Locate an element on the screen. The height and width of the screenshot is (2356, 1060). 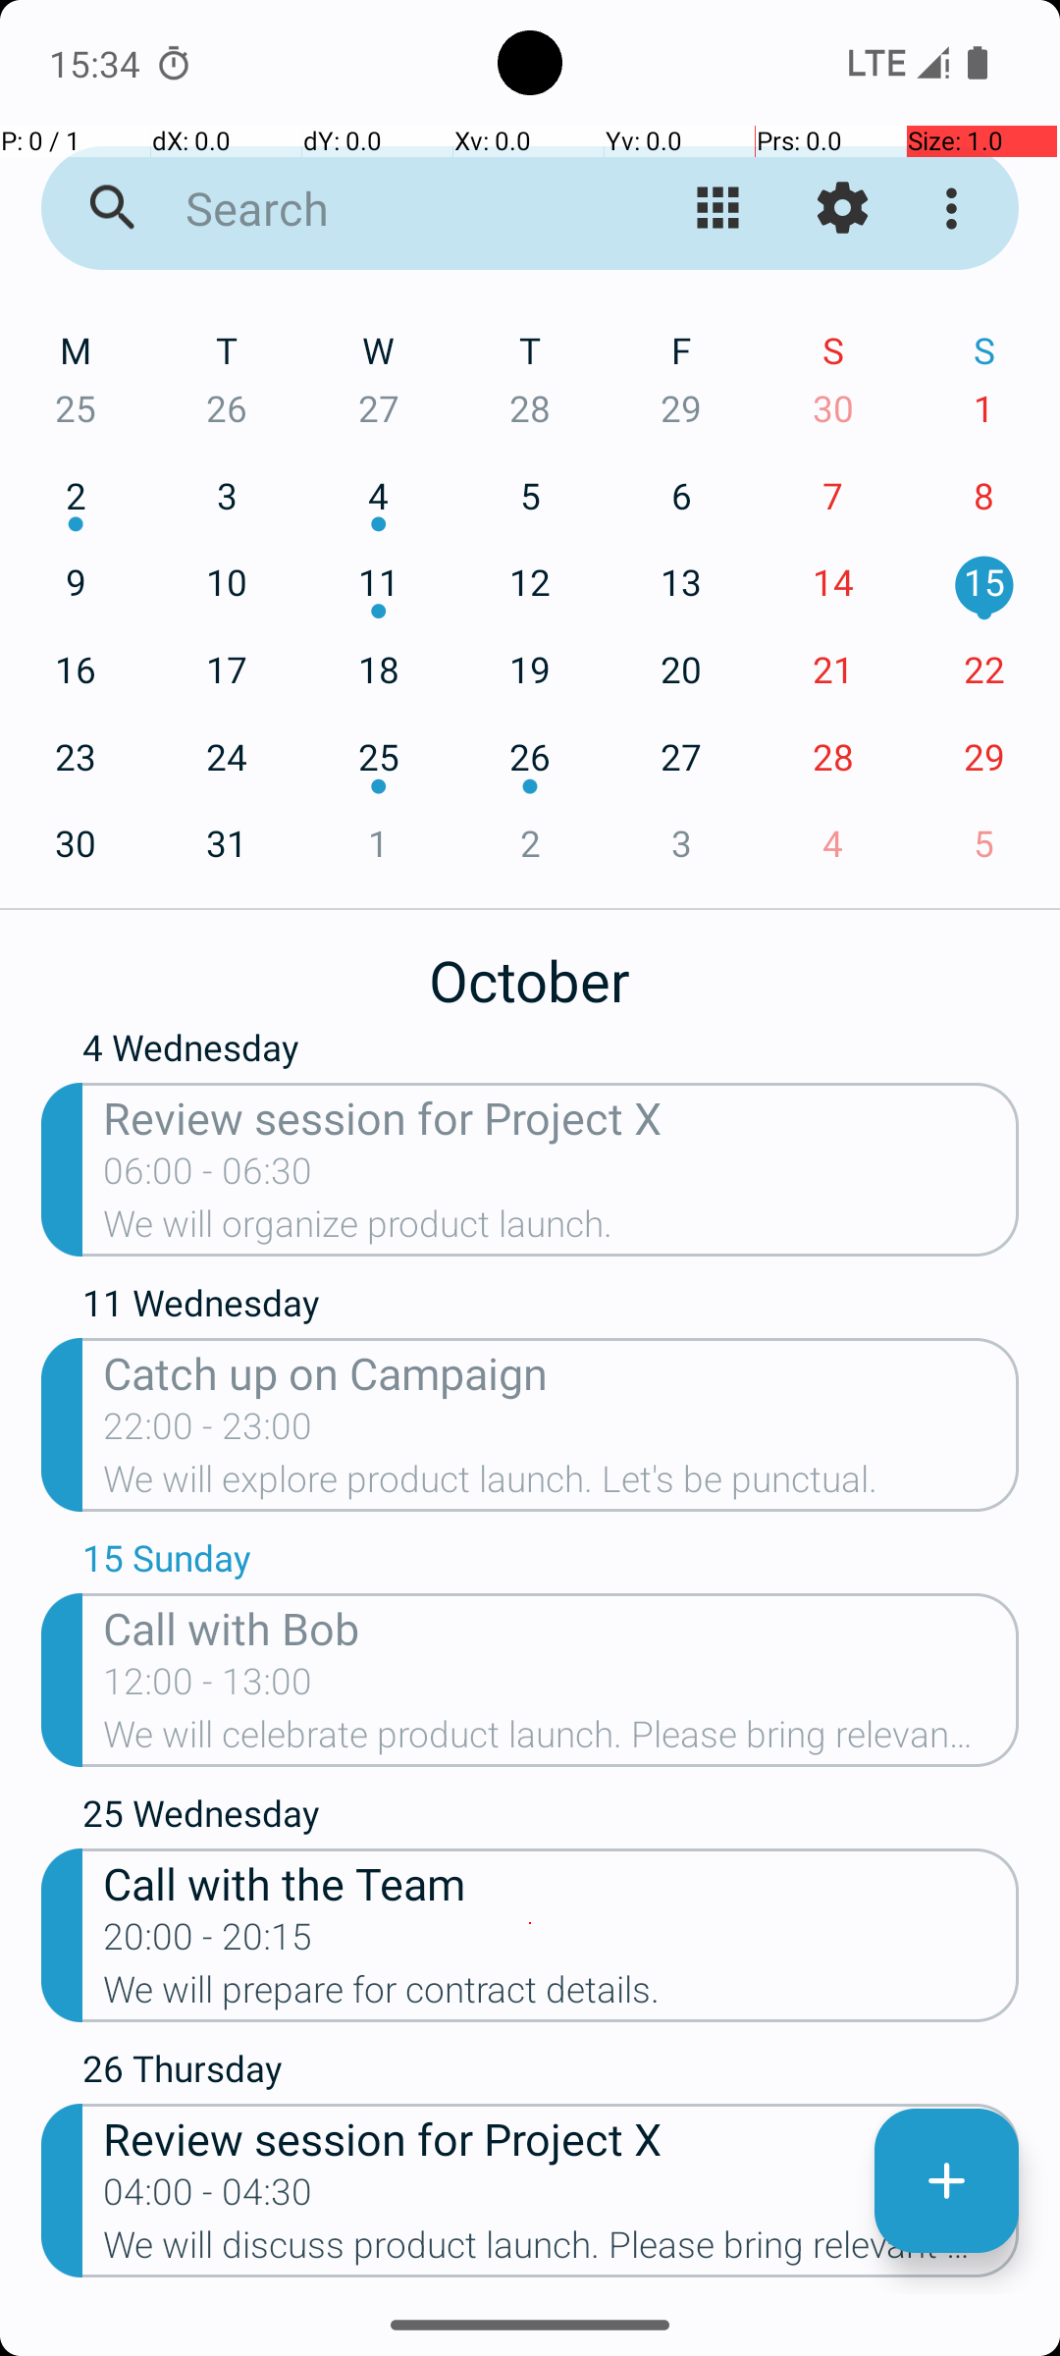
06:00 - 06:30 is located at coordinates (208, 1177).